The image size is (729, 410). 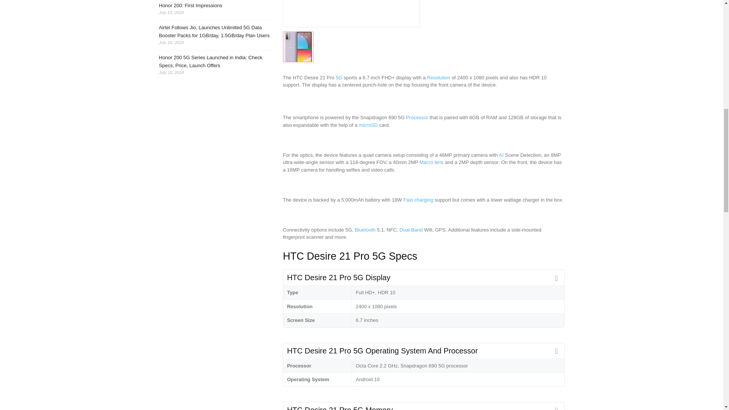 What do you see at coordinates (417, 118) in the screenshot?
I see `Processor` at bounding box center [417, 118].